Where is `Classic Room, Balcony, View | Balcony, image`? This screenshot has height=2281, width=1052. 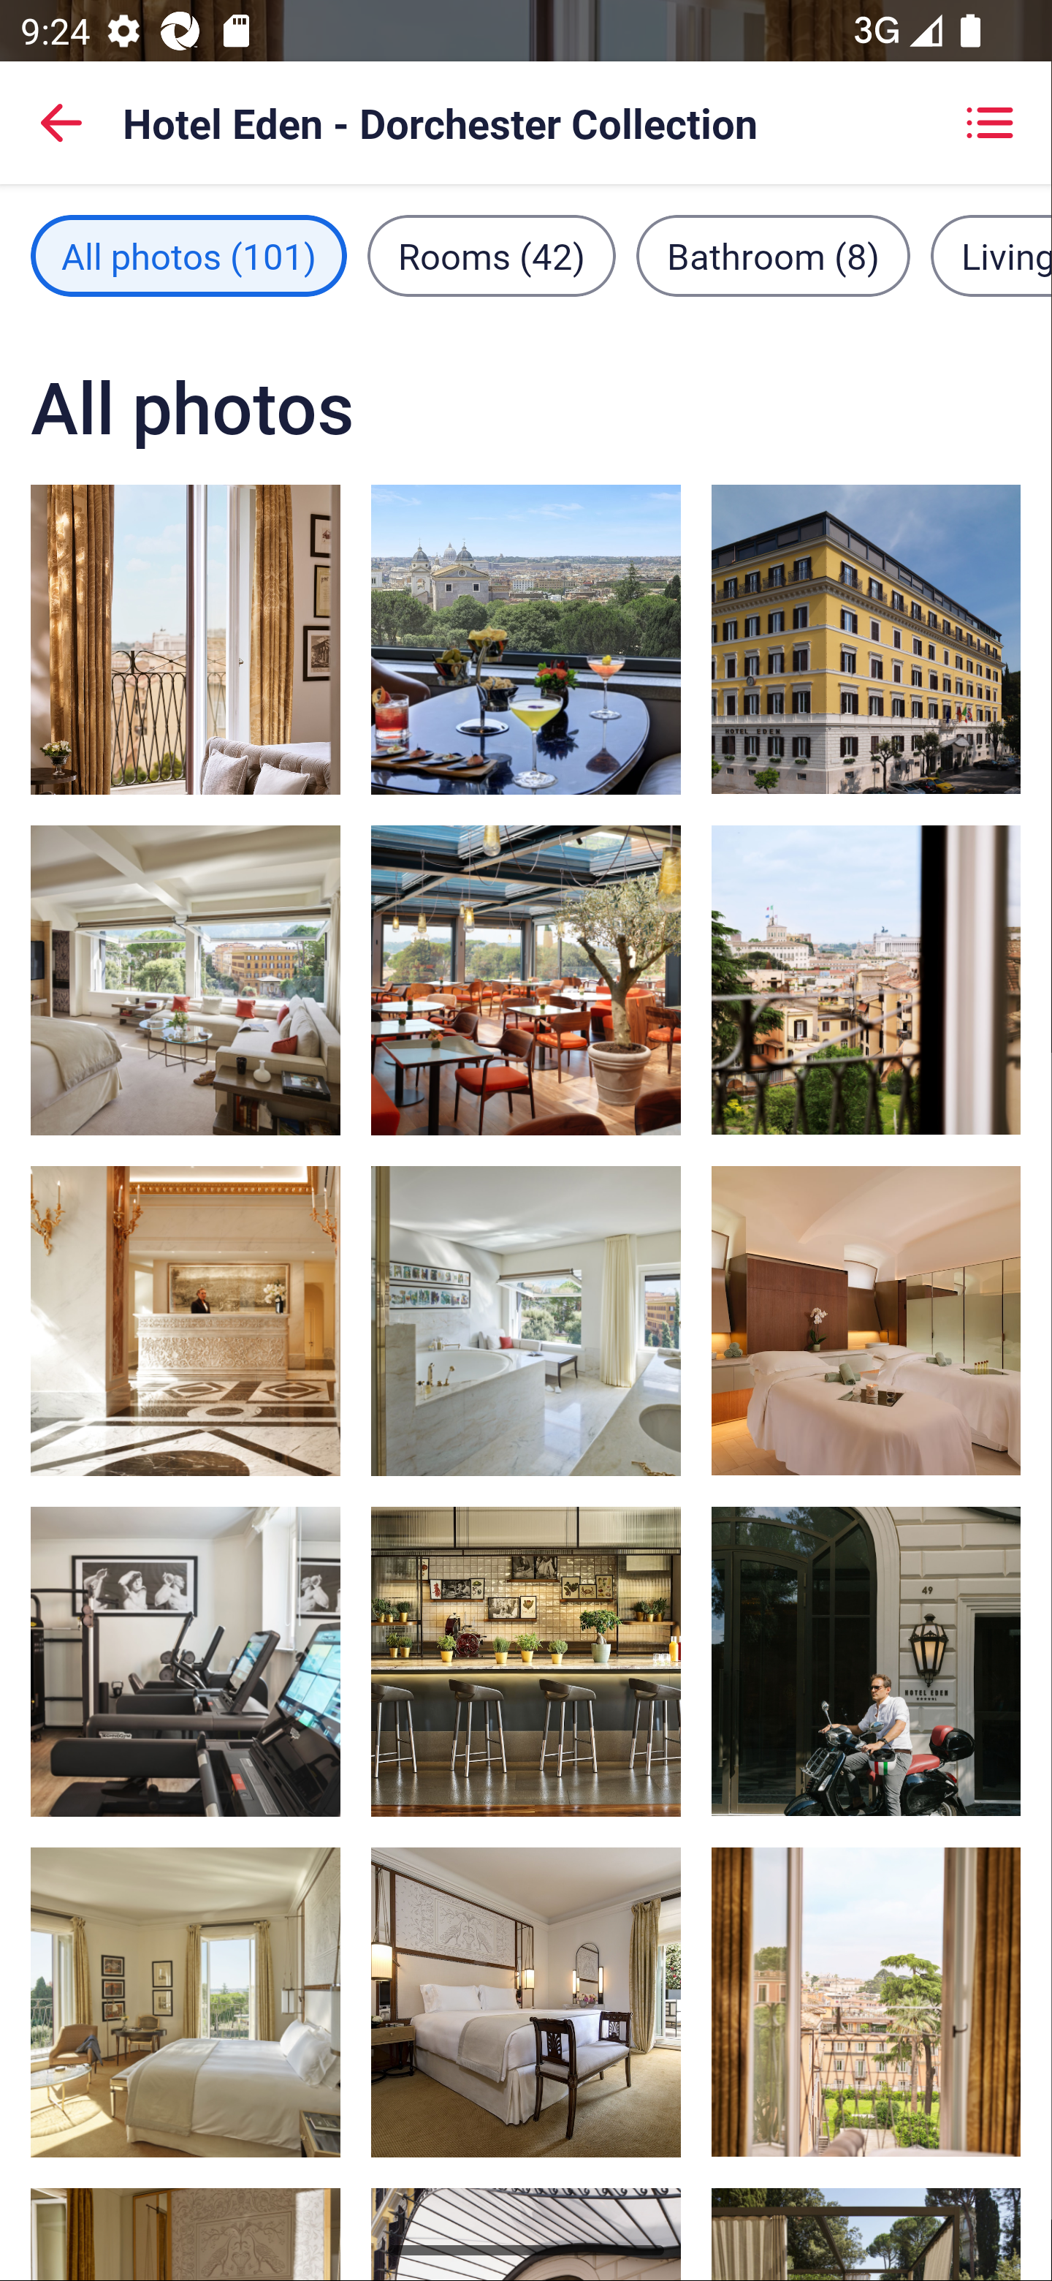
Classic Room, Balcony, View | Balcony, image is located at coordinates (865, 2002).